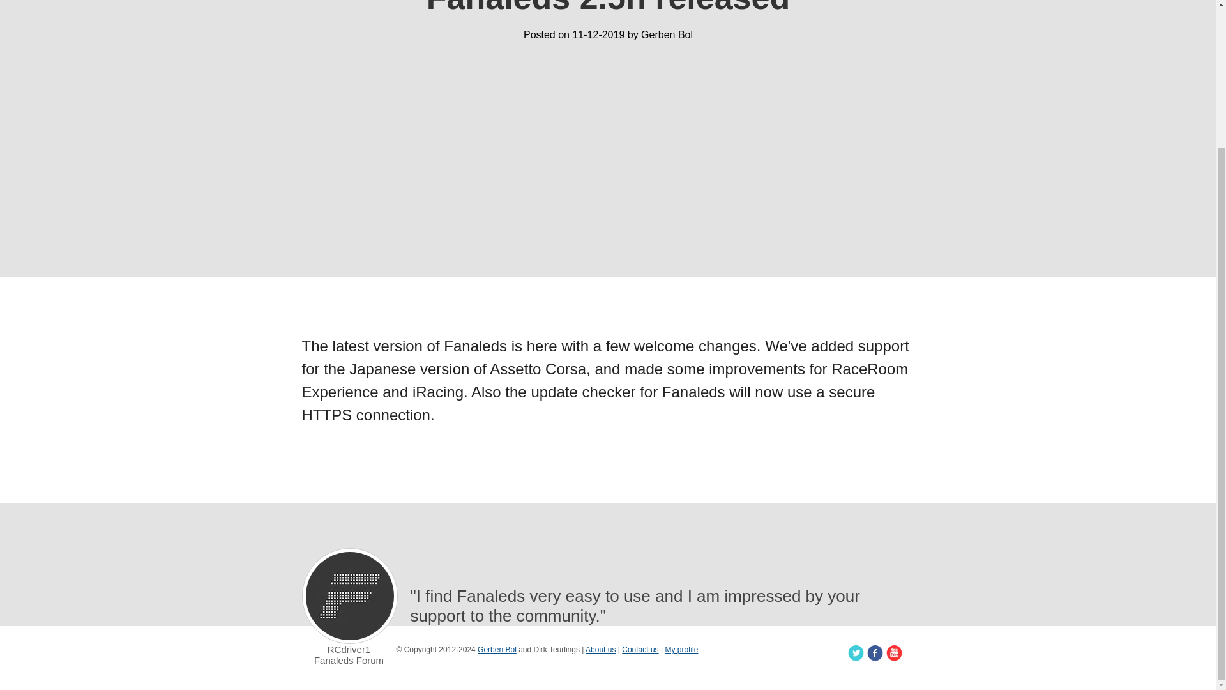 The width and height of the screenshot is (1226, 690). Describe the element at coordinates (875, 653) in the screenshot. I see `Facebook page` at that location.